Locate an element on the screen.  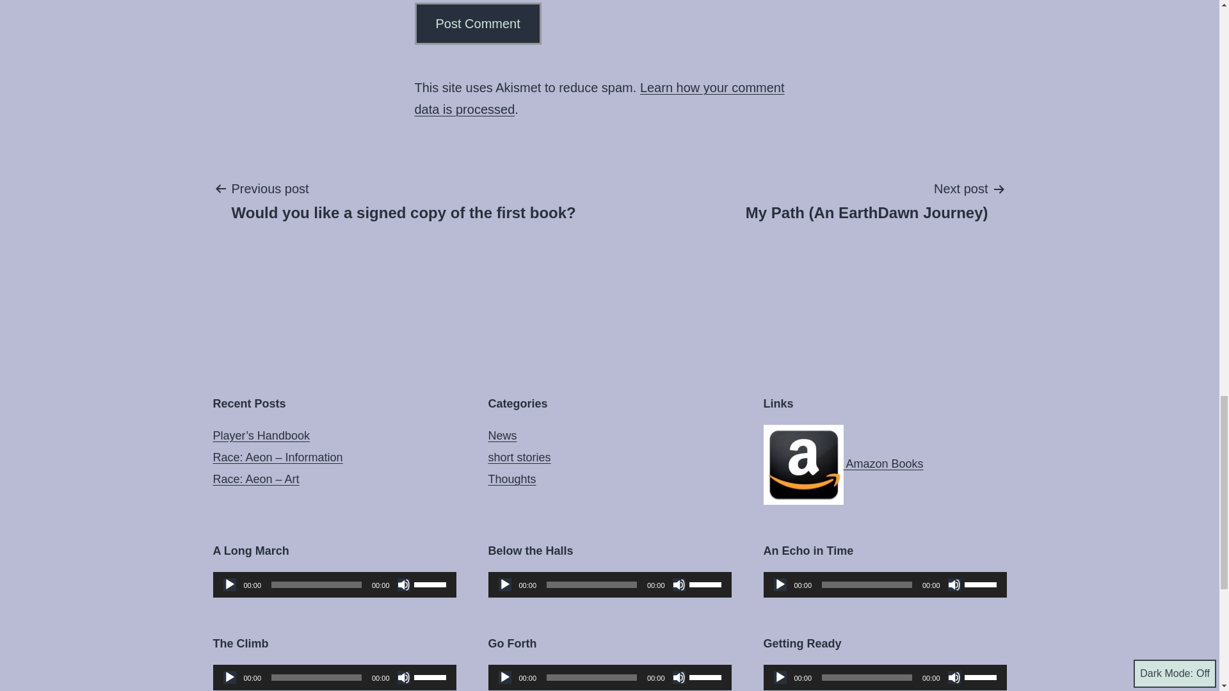
Mute is located at coordinates (679, 585).